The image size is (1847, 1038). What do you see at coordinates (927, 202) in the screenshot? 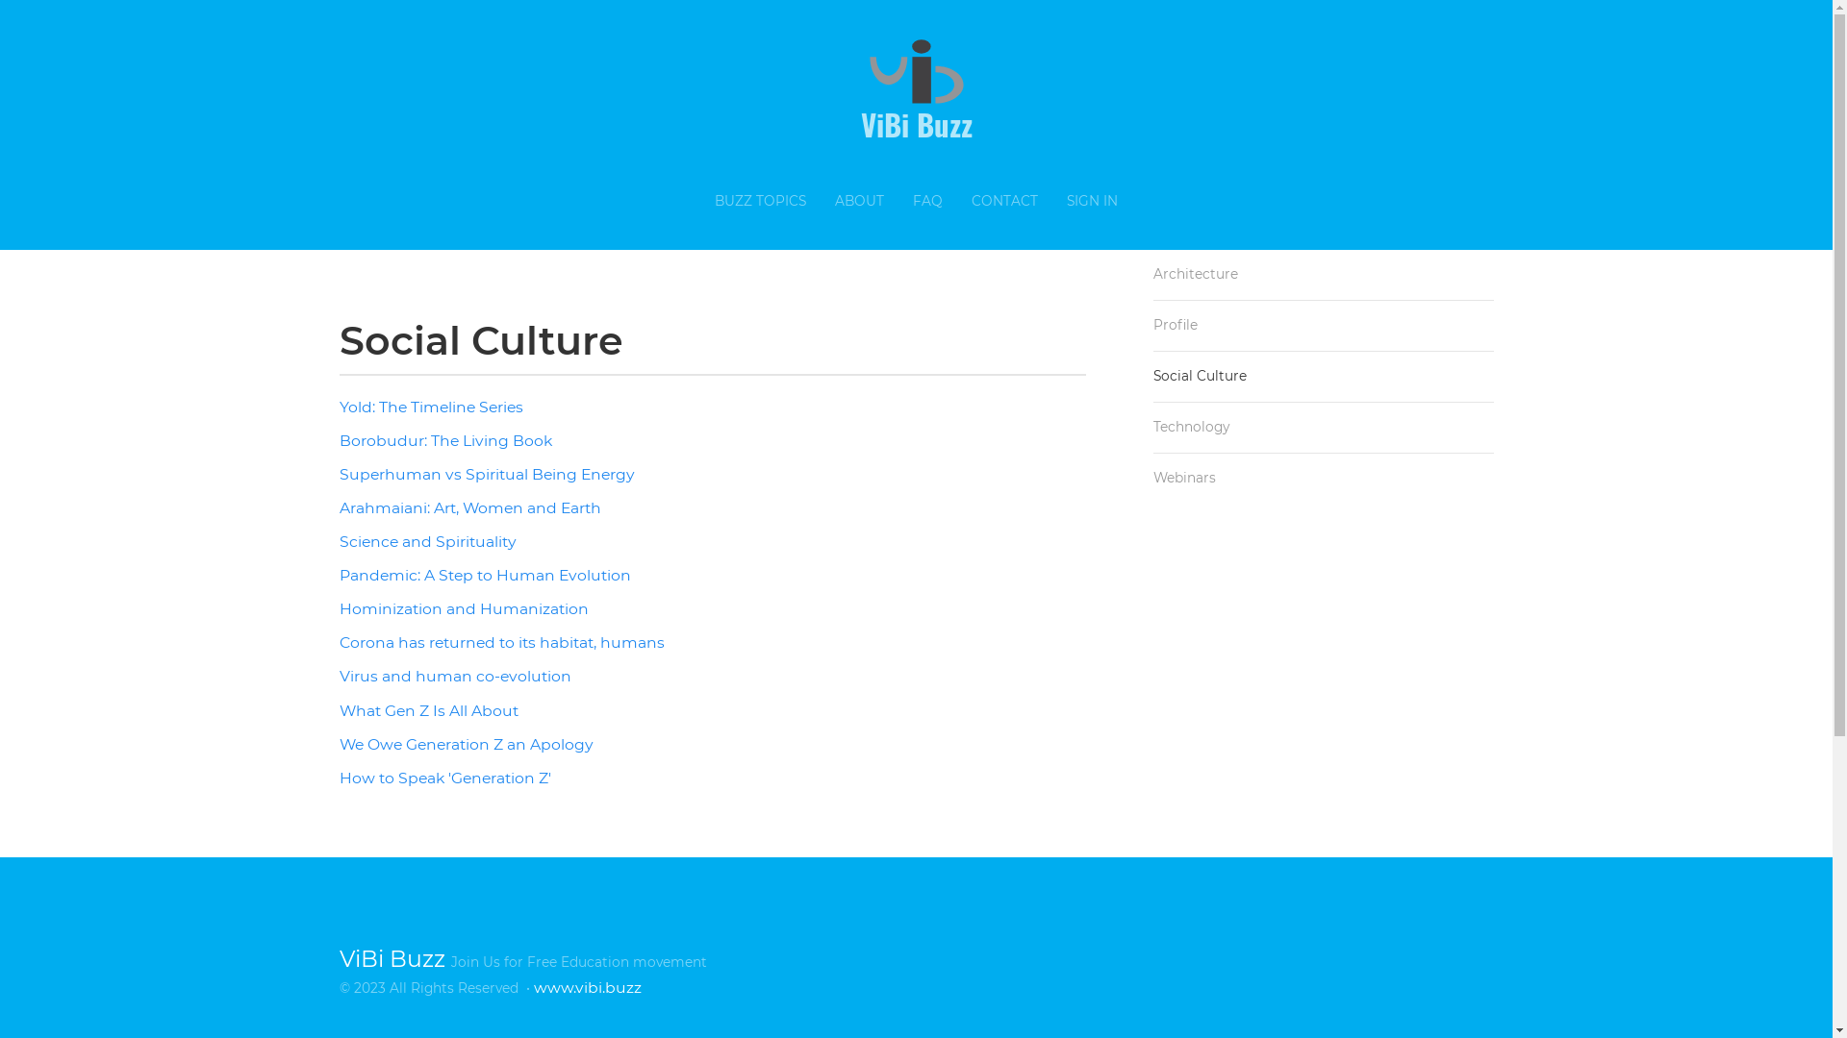
I see `FAQ` at bounding box center [927, 202].